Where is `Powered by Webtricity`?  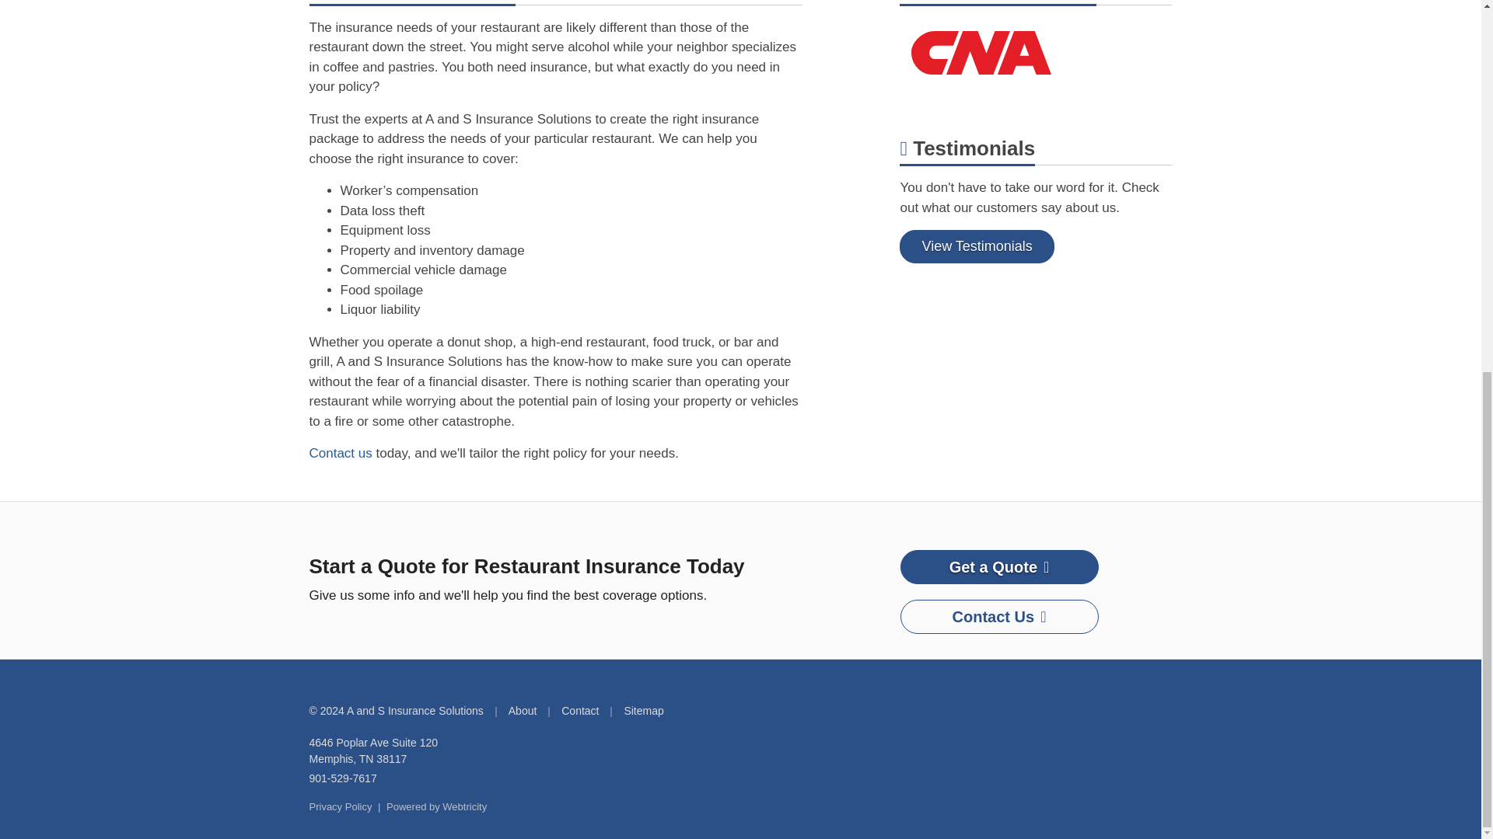
Powered by Webtricity is located at coordinates (436, 806).